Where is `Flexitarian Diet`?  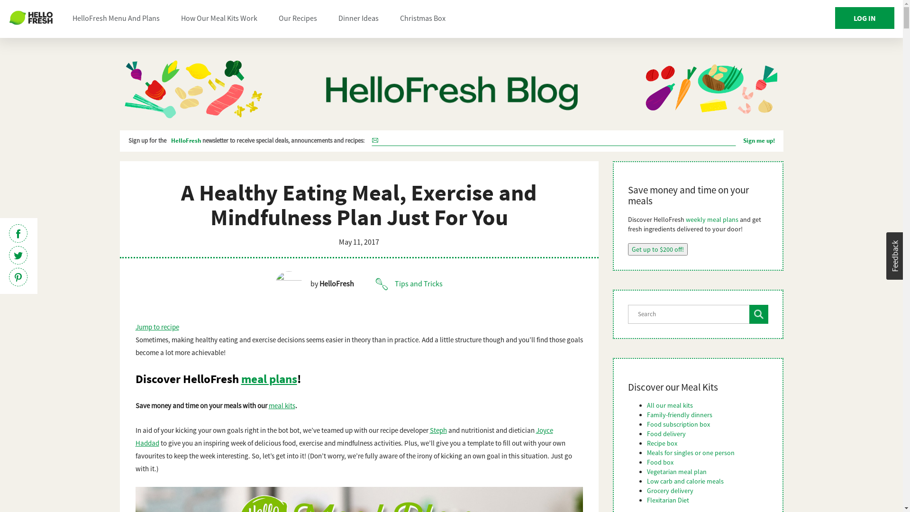
Flexitarian Diet is located at coordinates (667, 500).